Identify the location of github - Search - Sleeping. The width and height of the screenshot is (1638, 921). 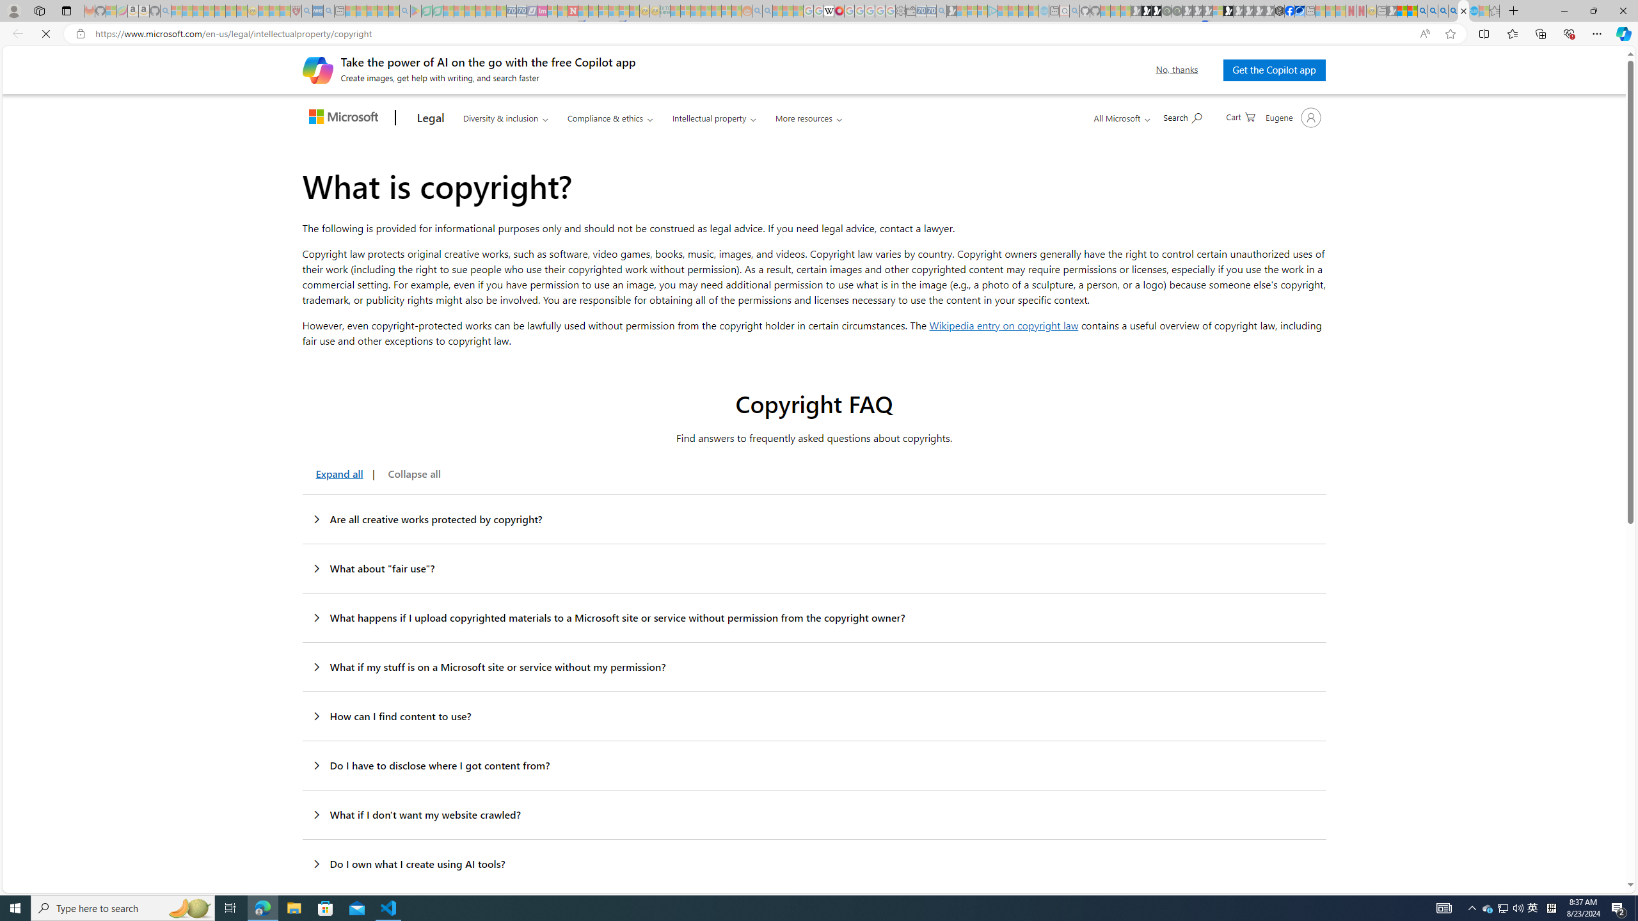
(1074, 11).